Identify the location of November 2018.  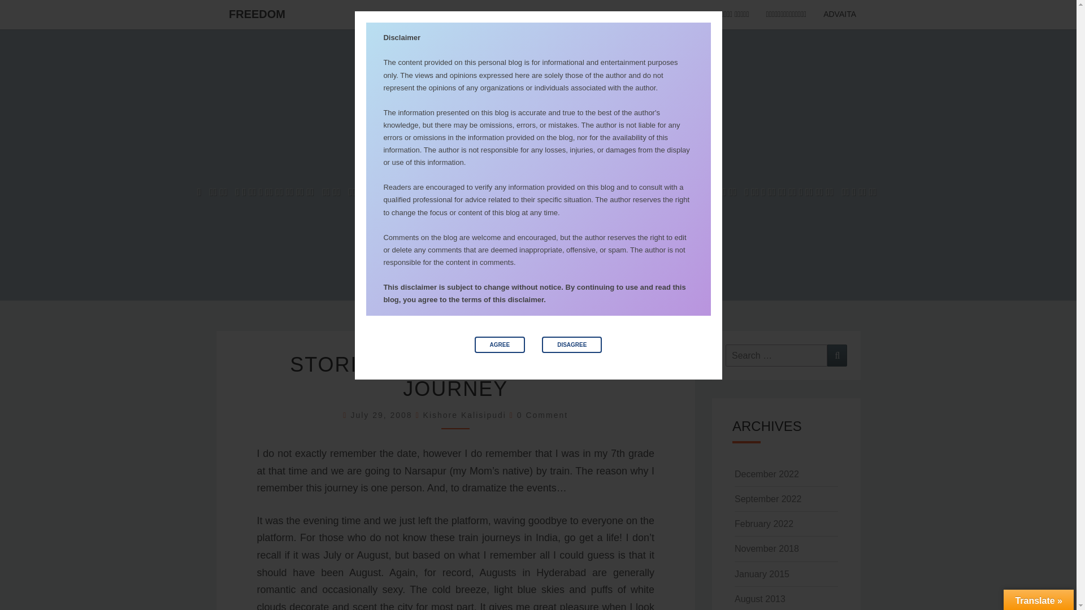
(766, 548).